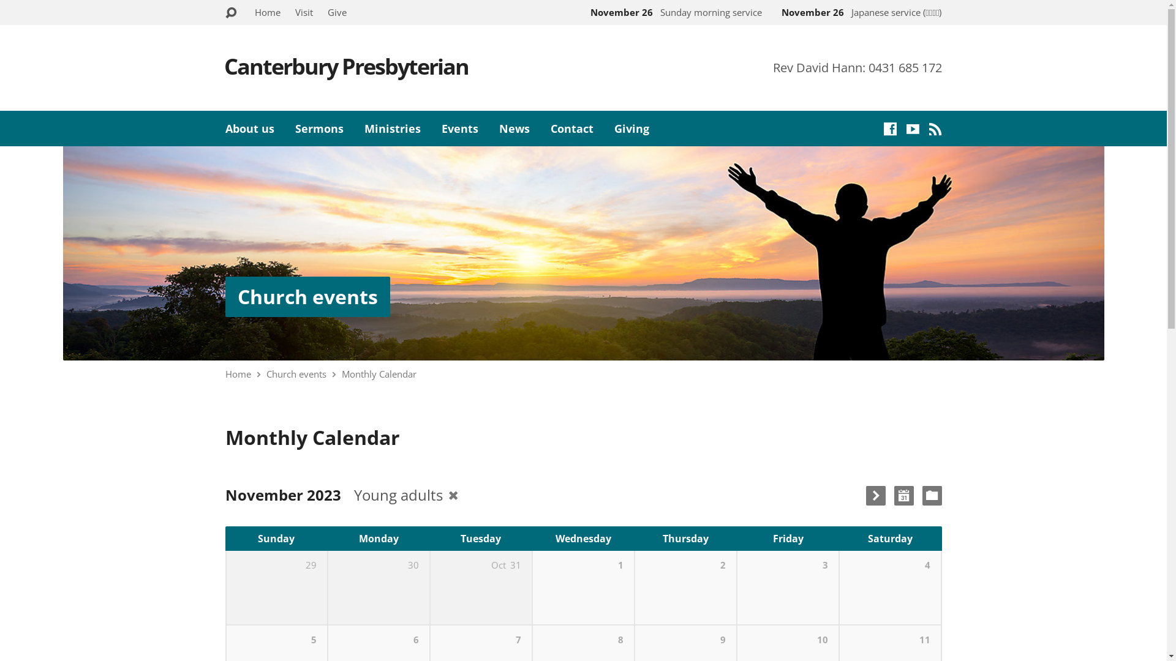 This screenshot has width=1176, height=661. I want to click on Canterbury Presbyterian, so click(347, 66).